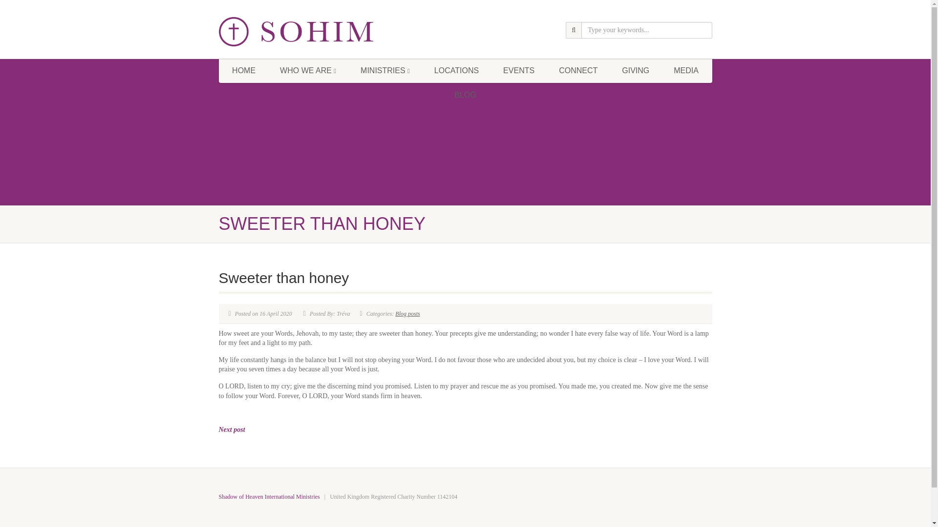  I want to click on MEDIA, so click(686, 70).